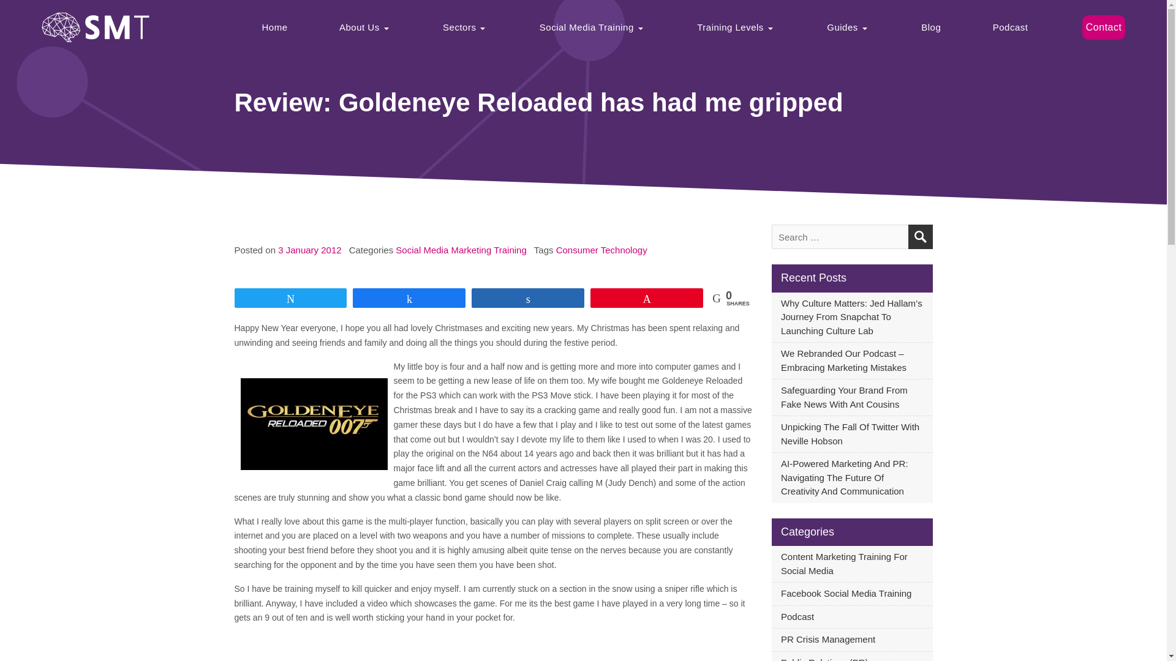 The image size is (1176, 661). I want to click on Sectors, so click(465, 27).